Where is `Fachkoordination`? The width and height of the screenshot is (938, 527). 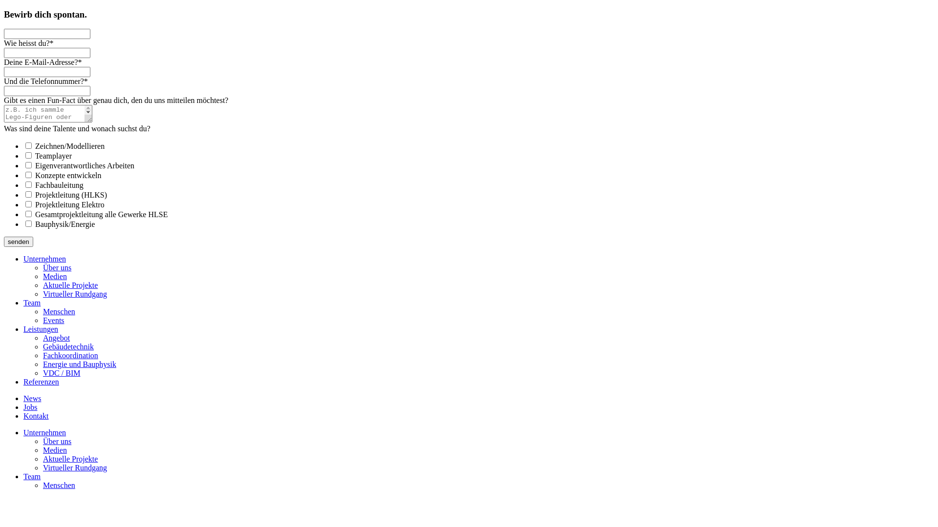
Fachkoordination is located at coordinates (70, 355).